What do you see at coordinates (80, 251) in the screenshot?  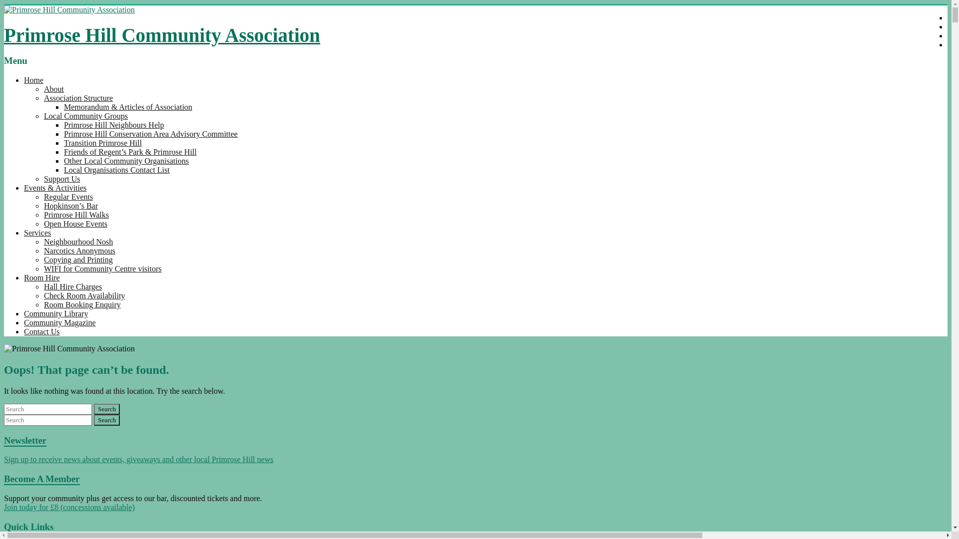 I see `Narcotics Anonymous` at bounding box center [80, 251].